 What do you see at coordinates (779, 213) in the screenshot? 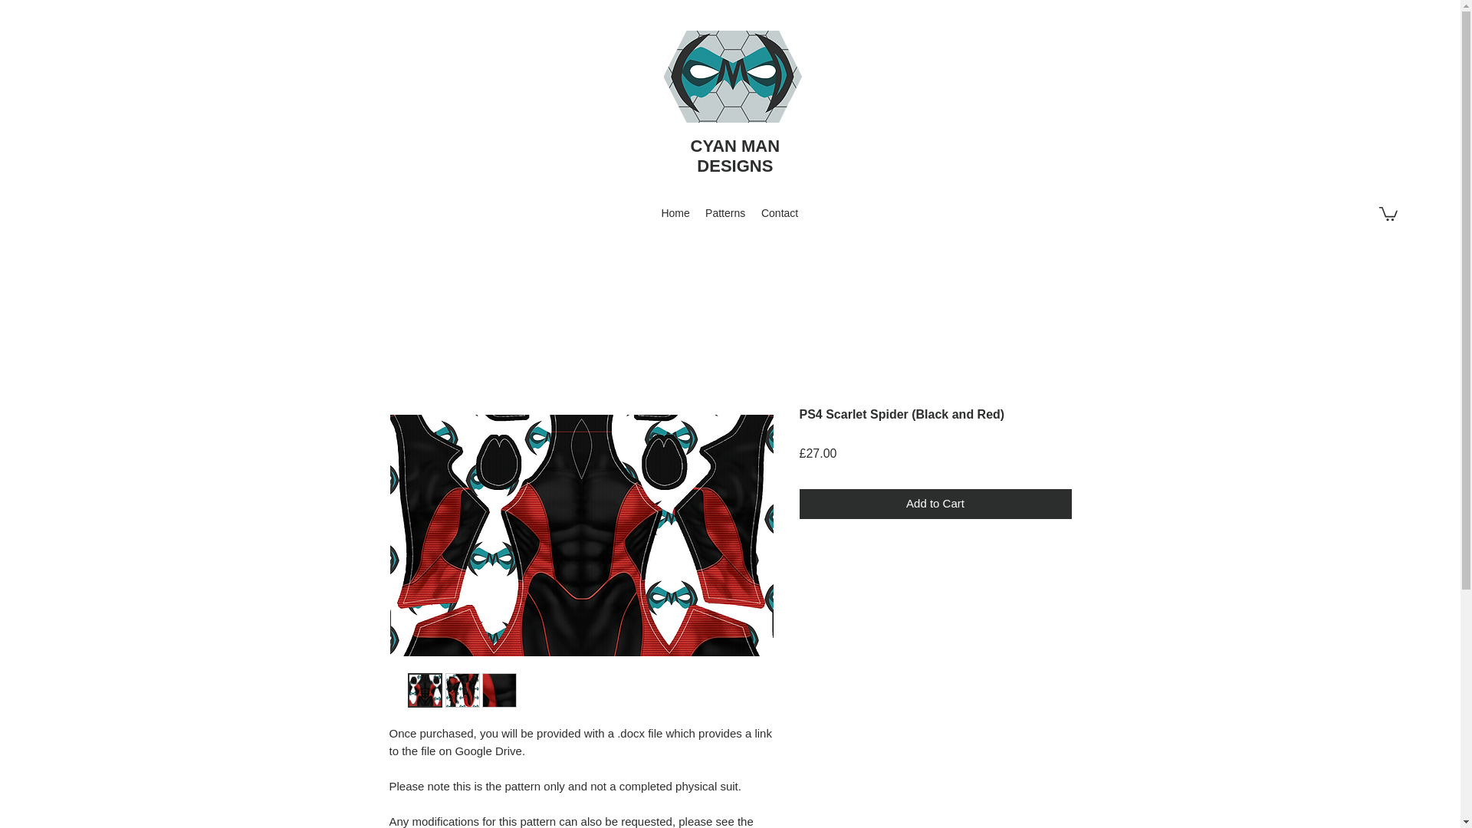
I see `Contact` at bounding box center [779, 213].